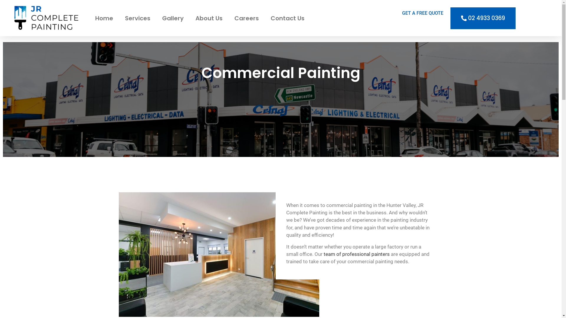 The height and width of the screenshot is (318, 566). What do you see at coordinates (357, 254) in the screenshot?
I see `team of professional painters` at bounding box center [357, 254].